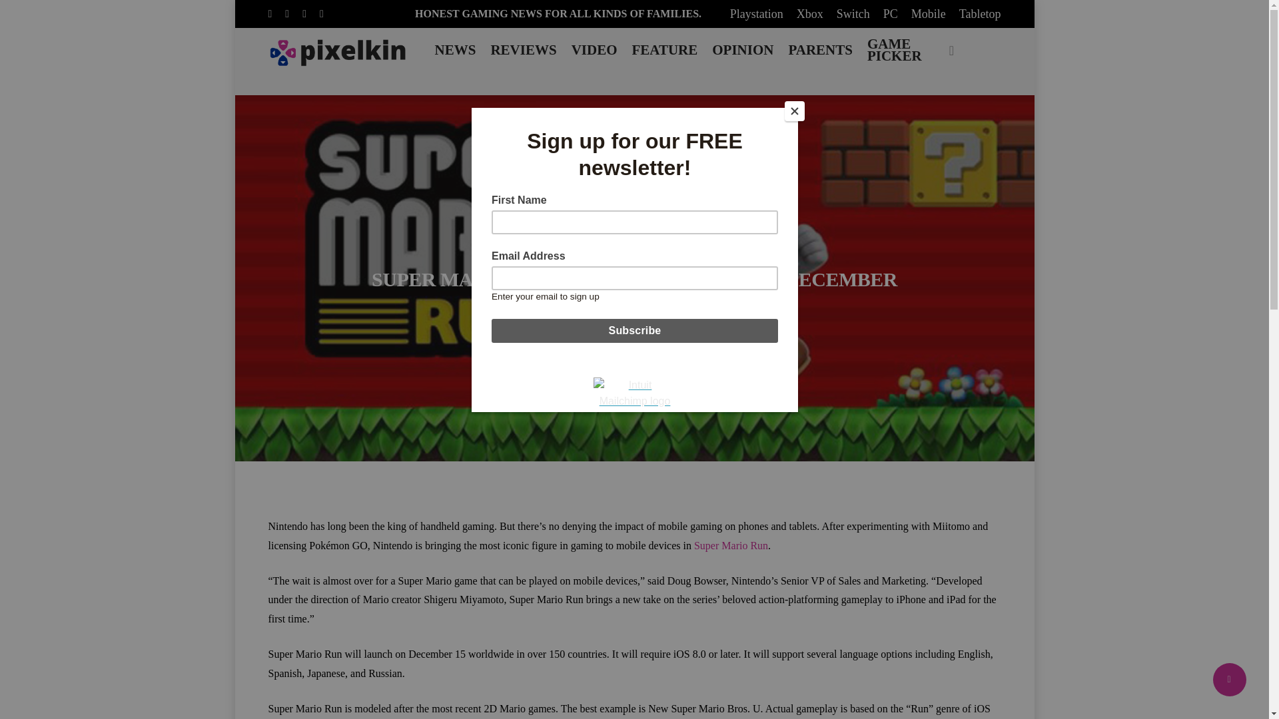 Image resolution: width=1279 pixels, height=719 pixels. I want to click on News, so click(660, 246).